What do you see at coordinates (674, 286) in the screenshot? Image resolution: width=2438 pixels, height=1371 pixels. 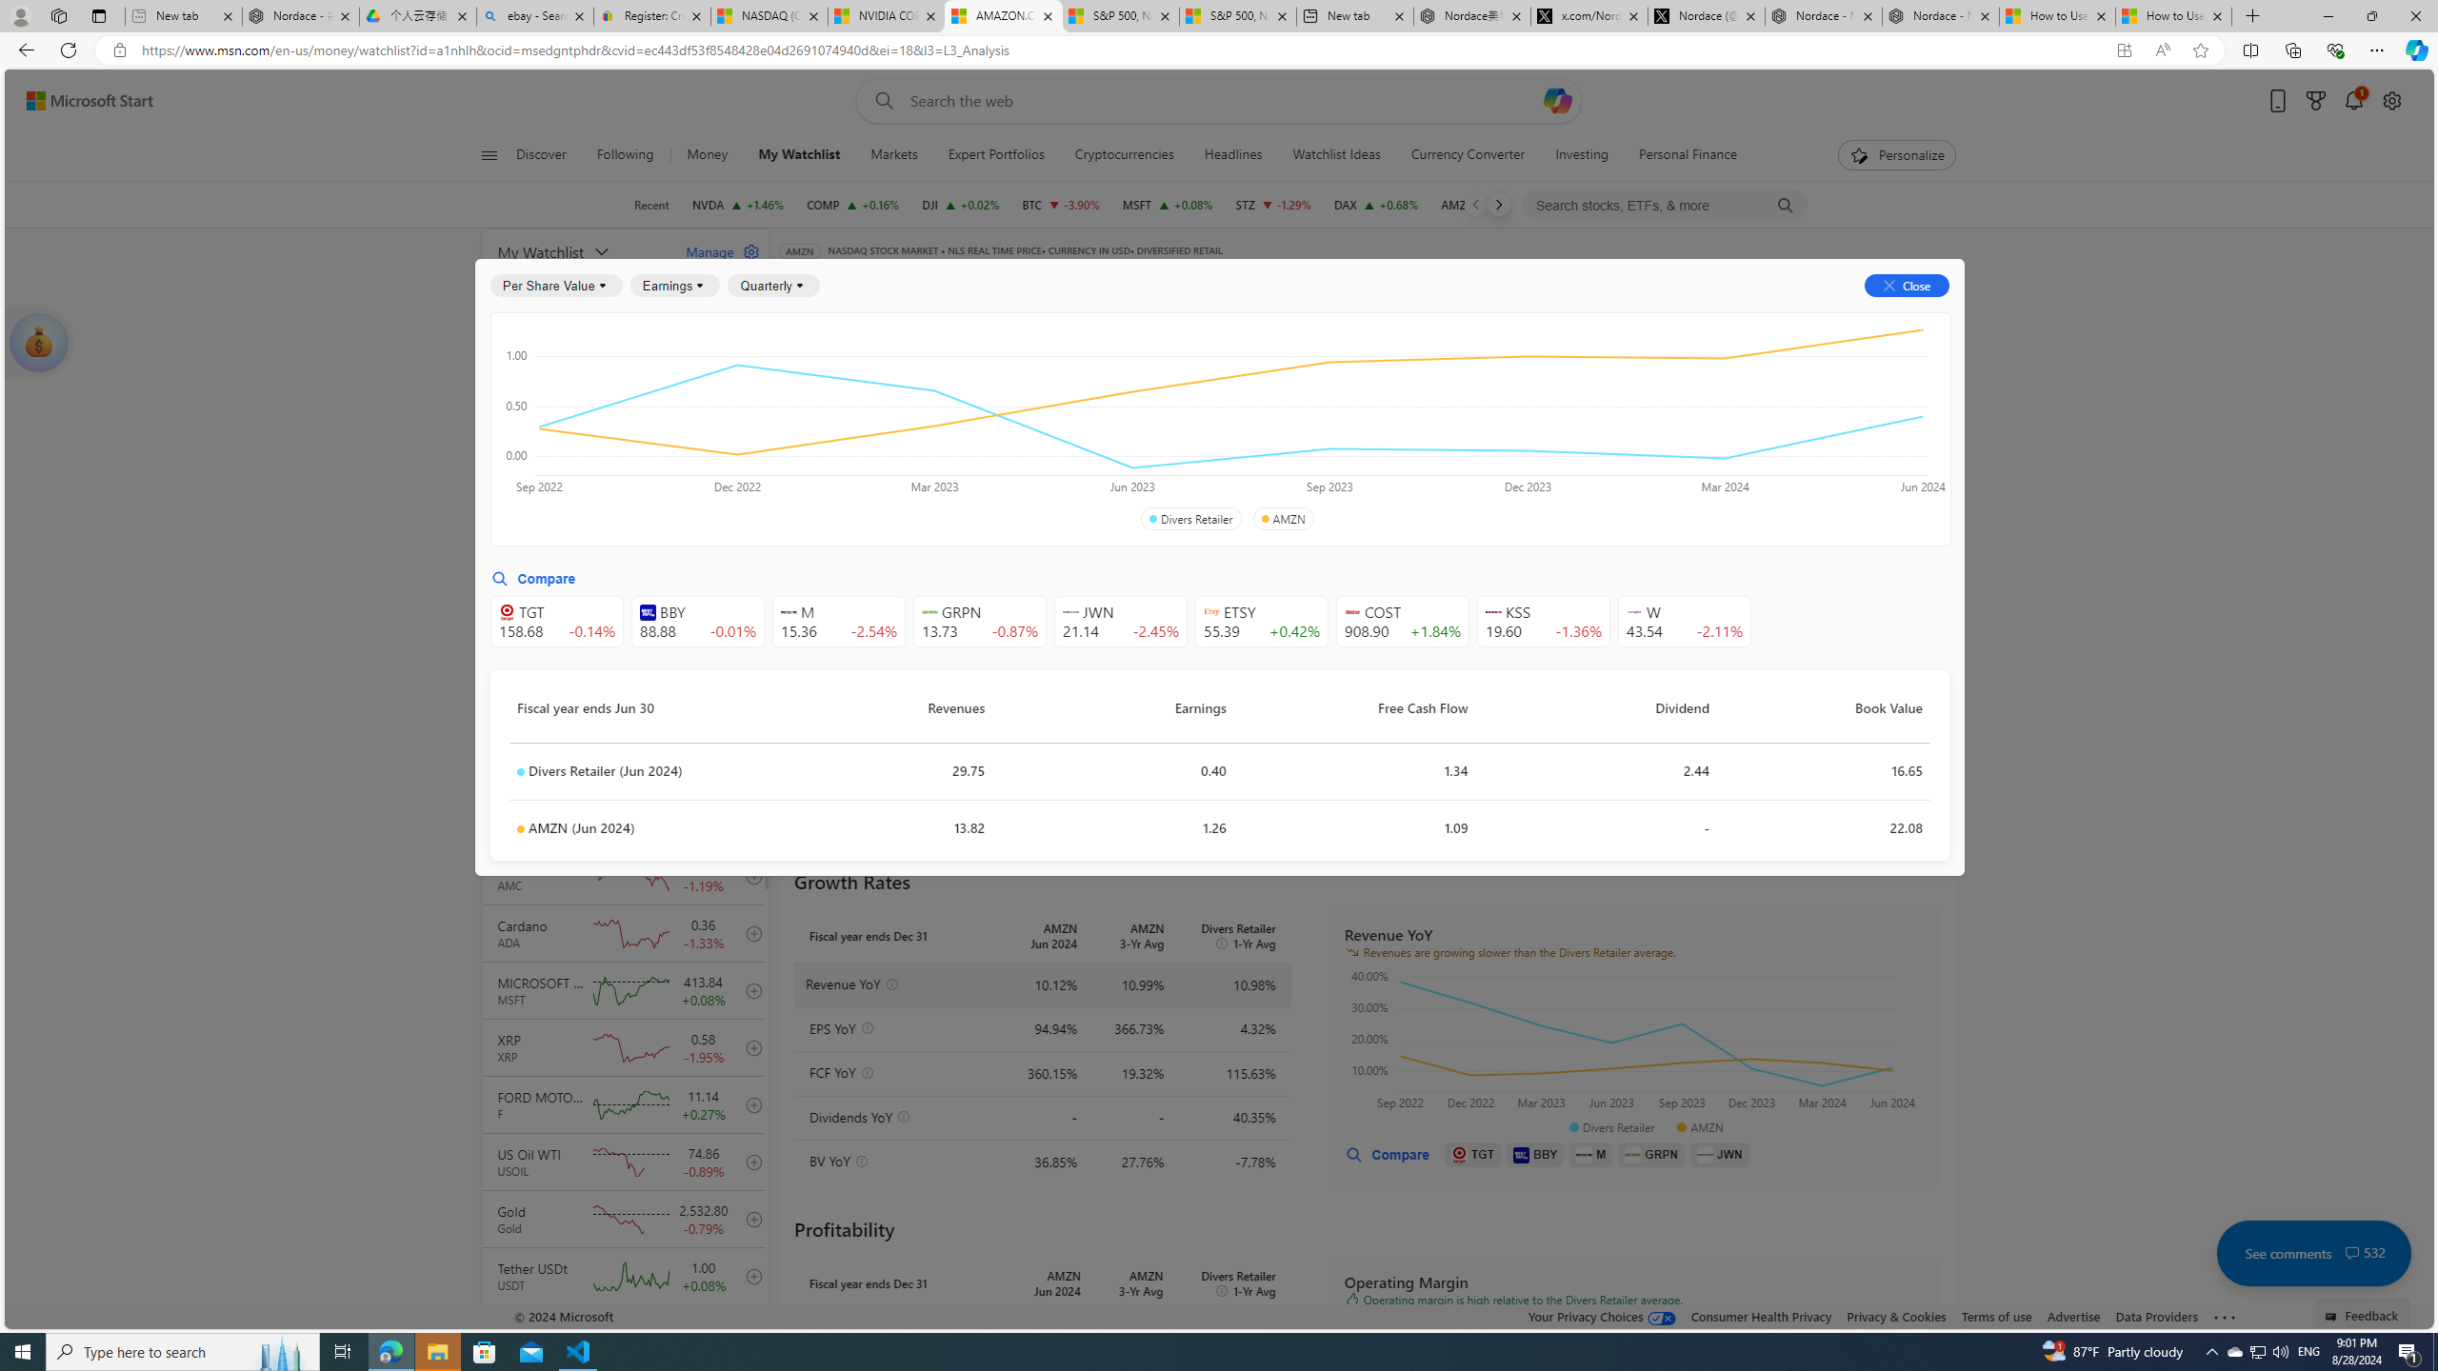 I see `Earnings` at bounding box center [674, 286].